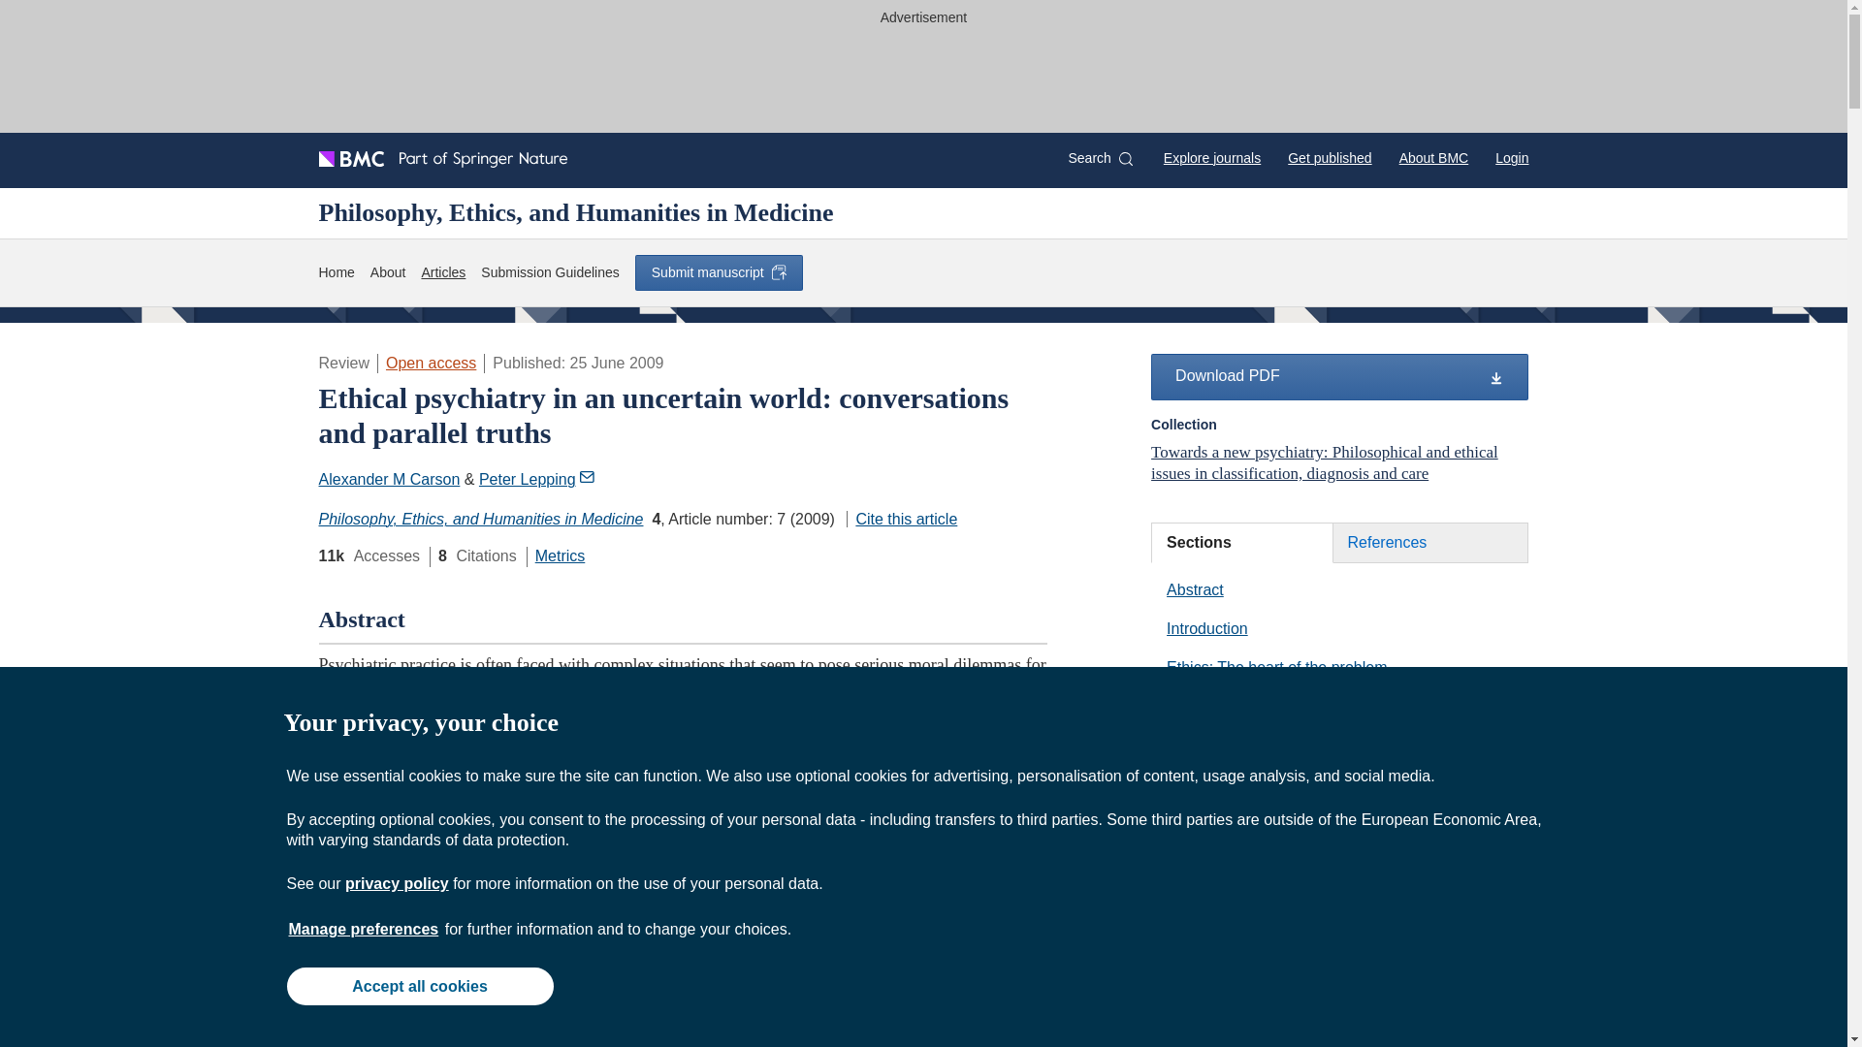  Describe the element at coordinates (336, 272) in the screenshot. I see `Home` at that location.